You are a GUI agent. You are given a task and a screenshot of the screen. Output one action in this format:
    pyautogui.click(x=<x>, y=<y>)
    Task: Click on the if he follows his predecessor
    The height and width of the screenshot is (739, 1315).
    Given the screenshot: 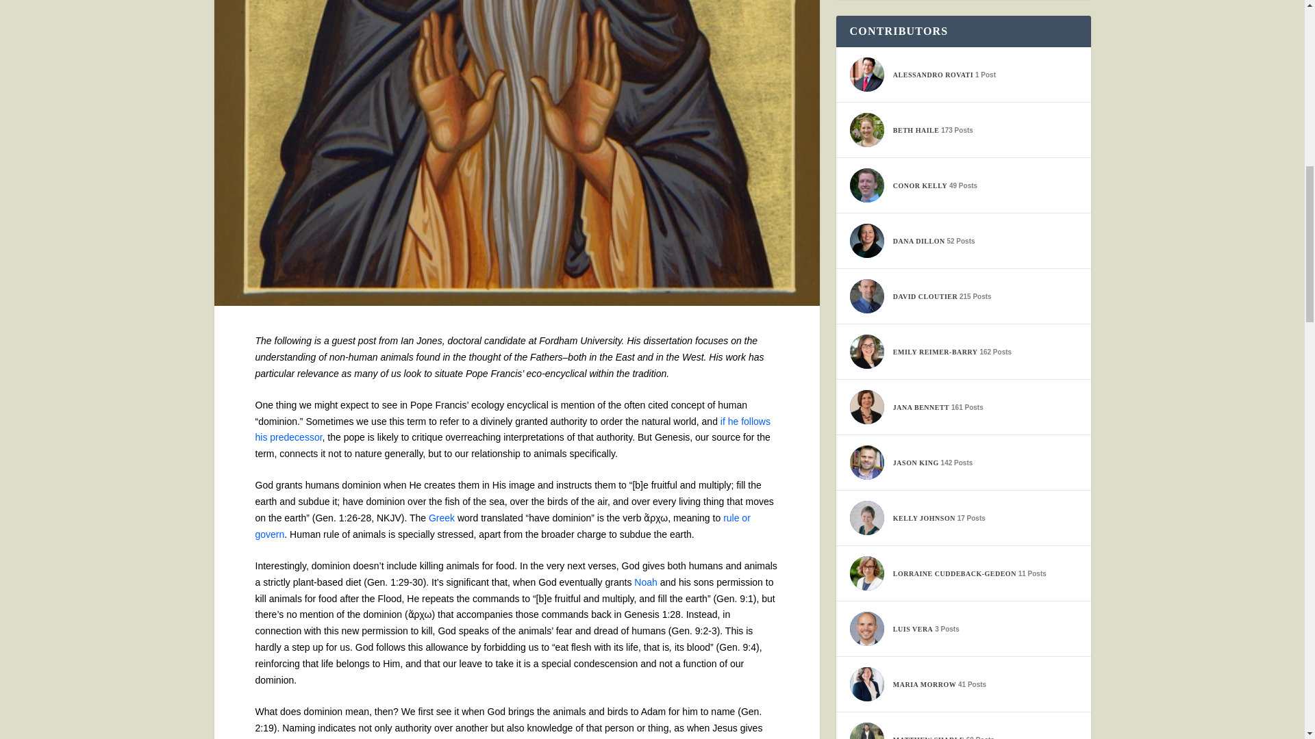 What is the action you would take?
    pyautogui.click(x=512, y=430)
    